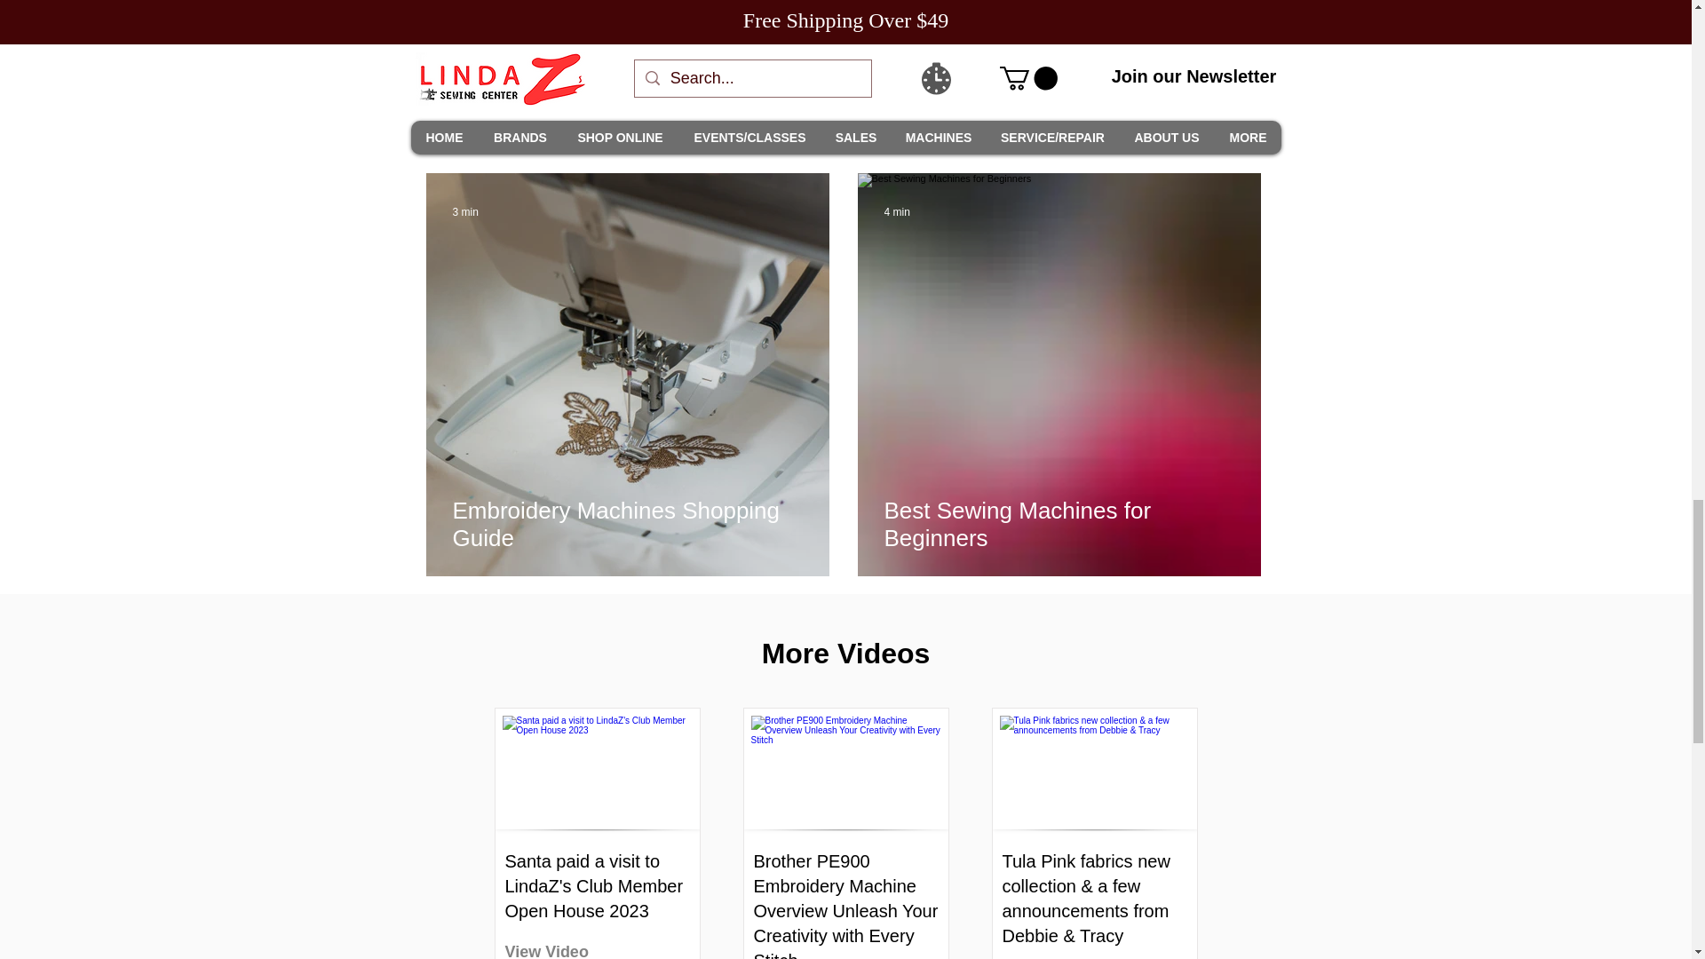  I want to click on 3 min, so click(465, 212).